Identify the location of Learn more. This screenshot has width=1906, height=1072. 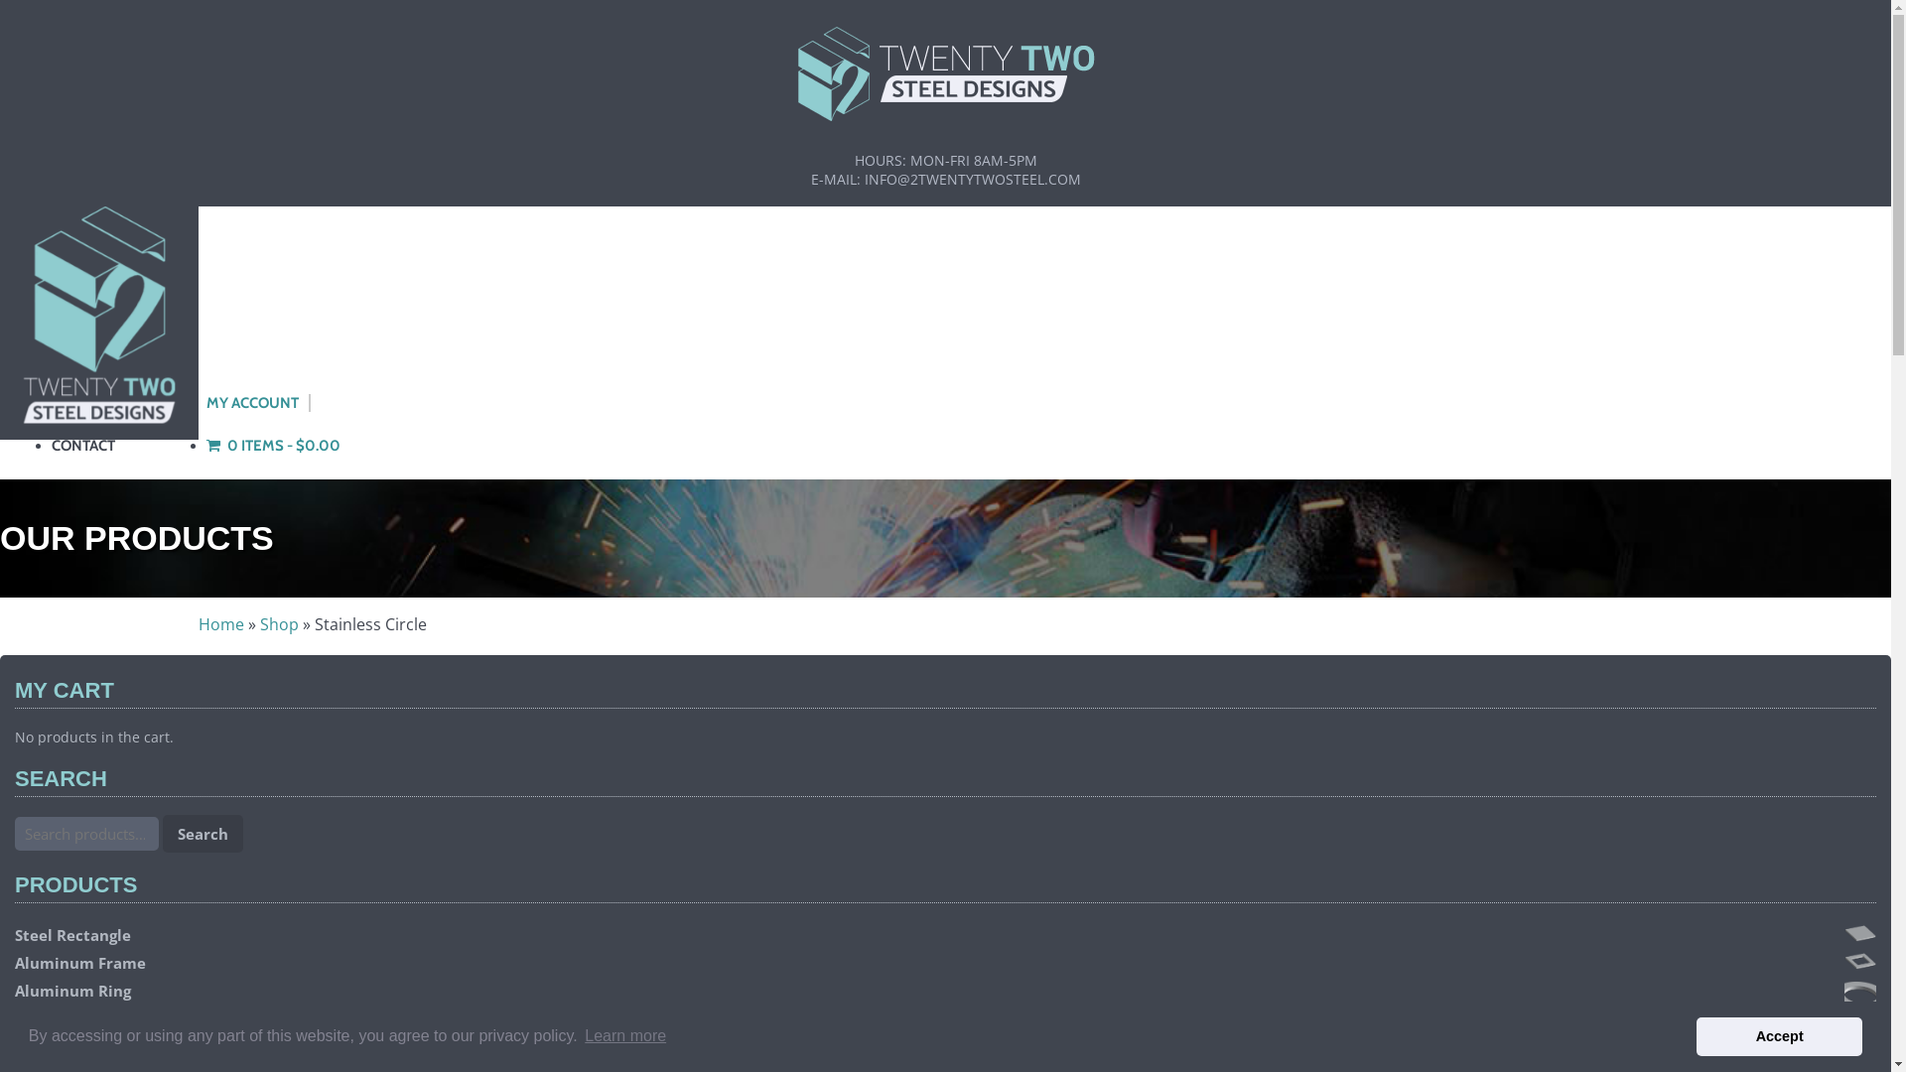
(625, 1036).